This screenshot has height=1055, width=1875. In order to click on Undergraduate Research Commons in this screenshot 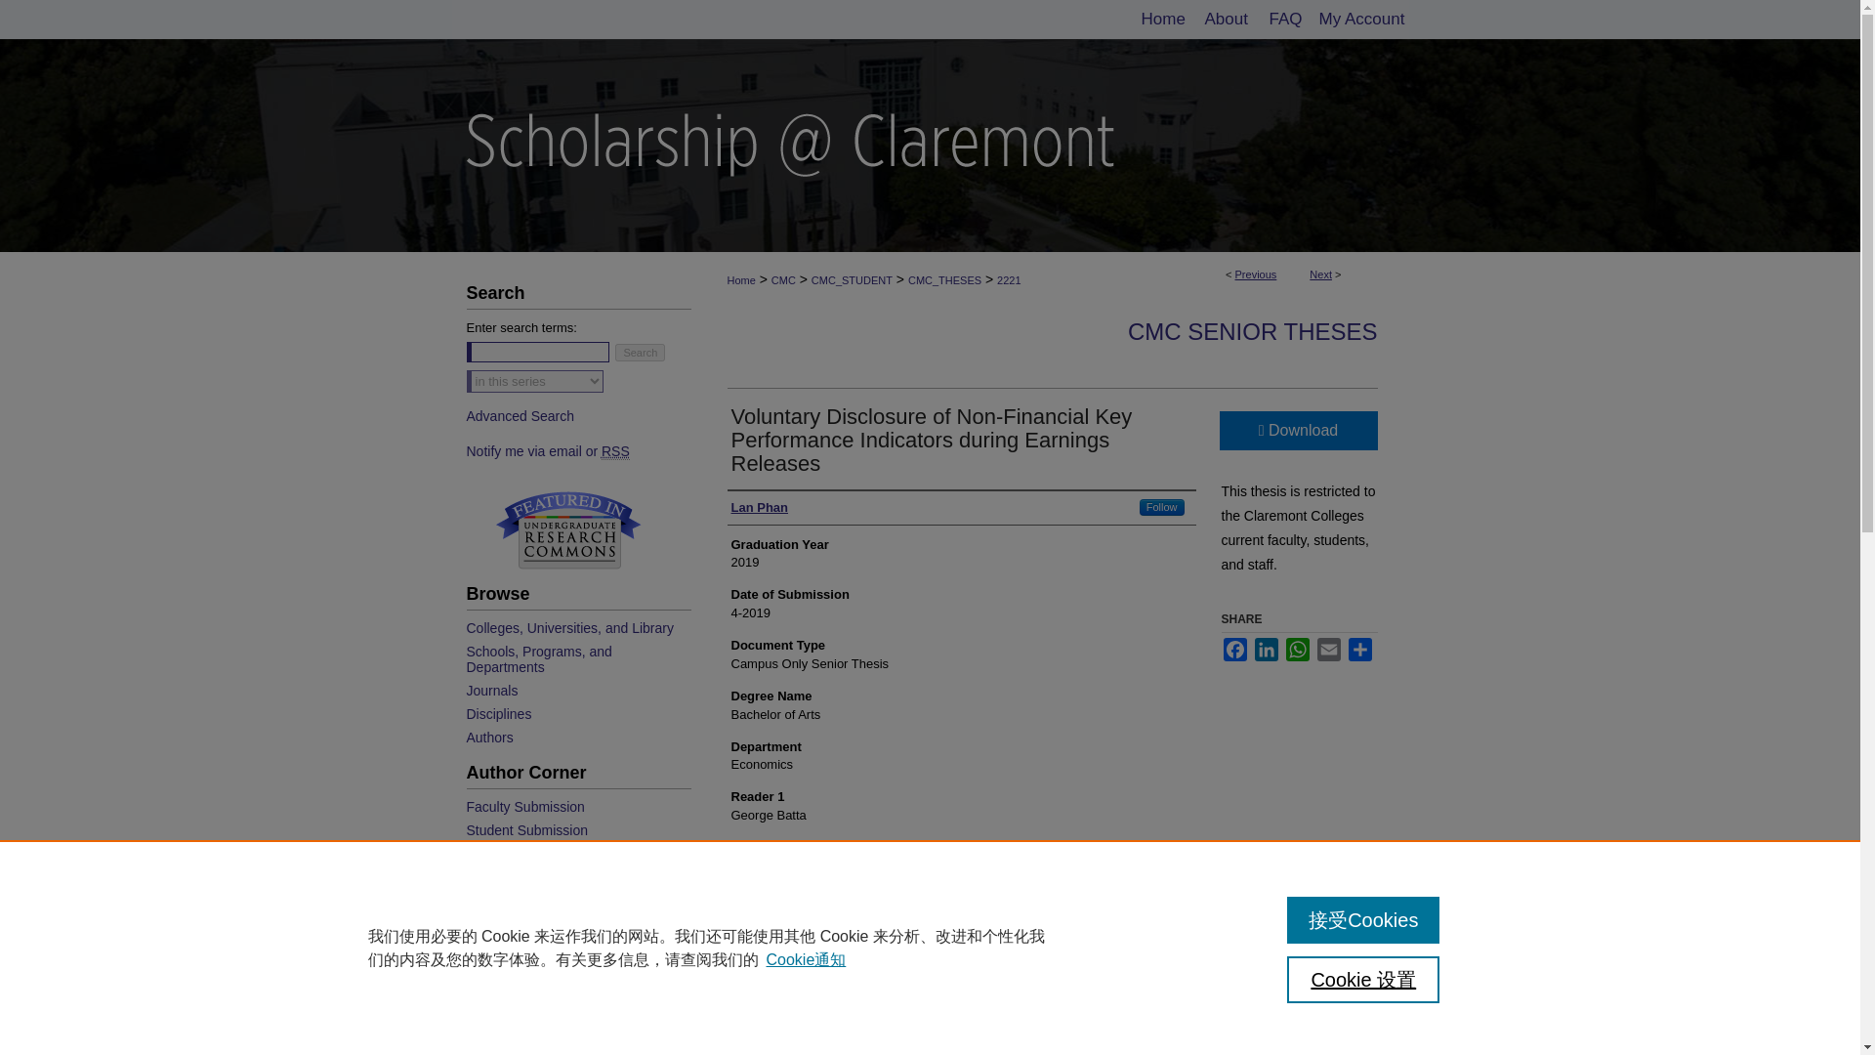, I will do `click(567, 529)`.